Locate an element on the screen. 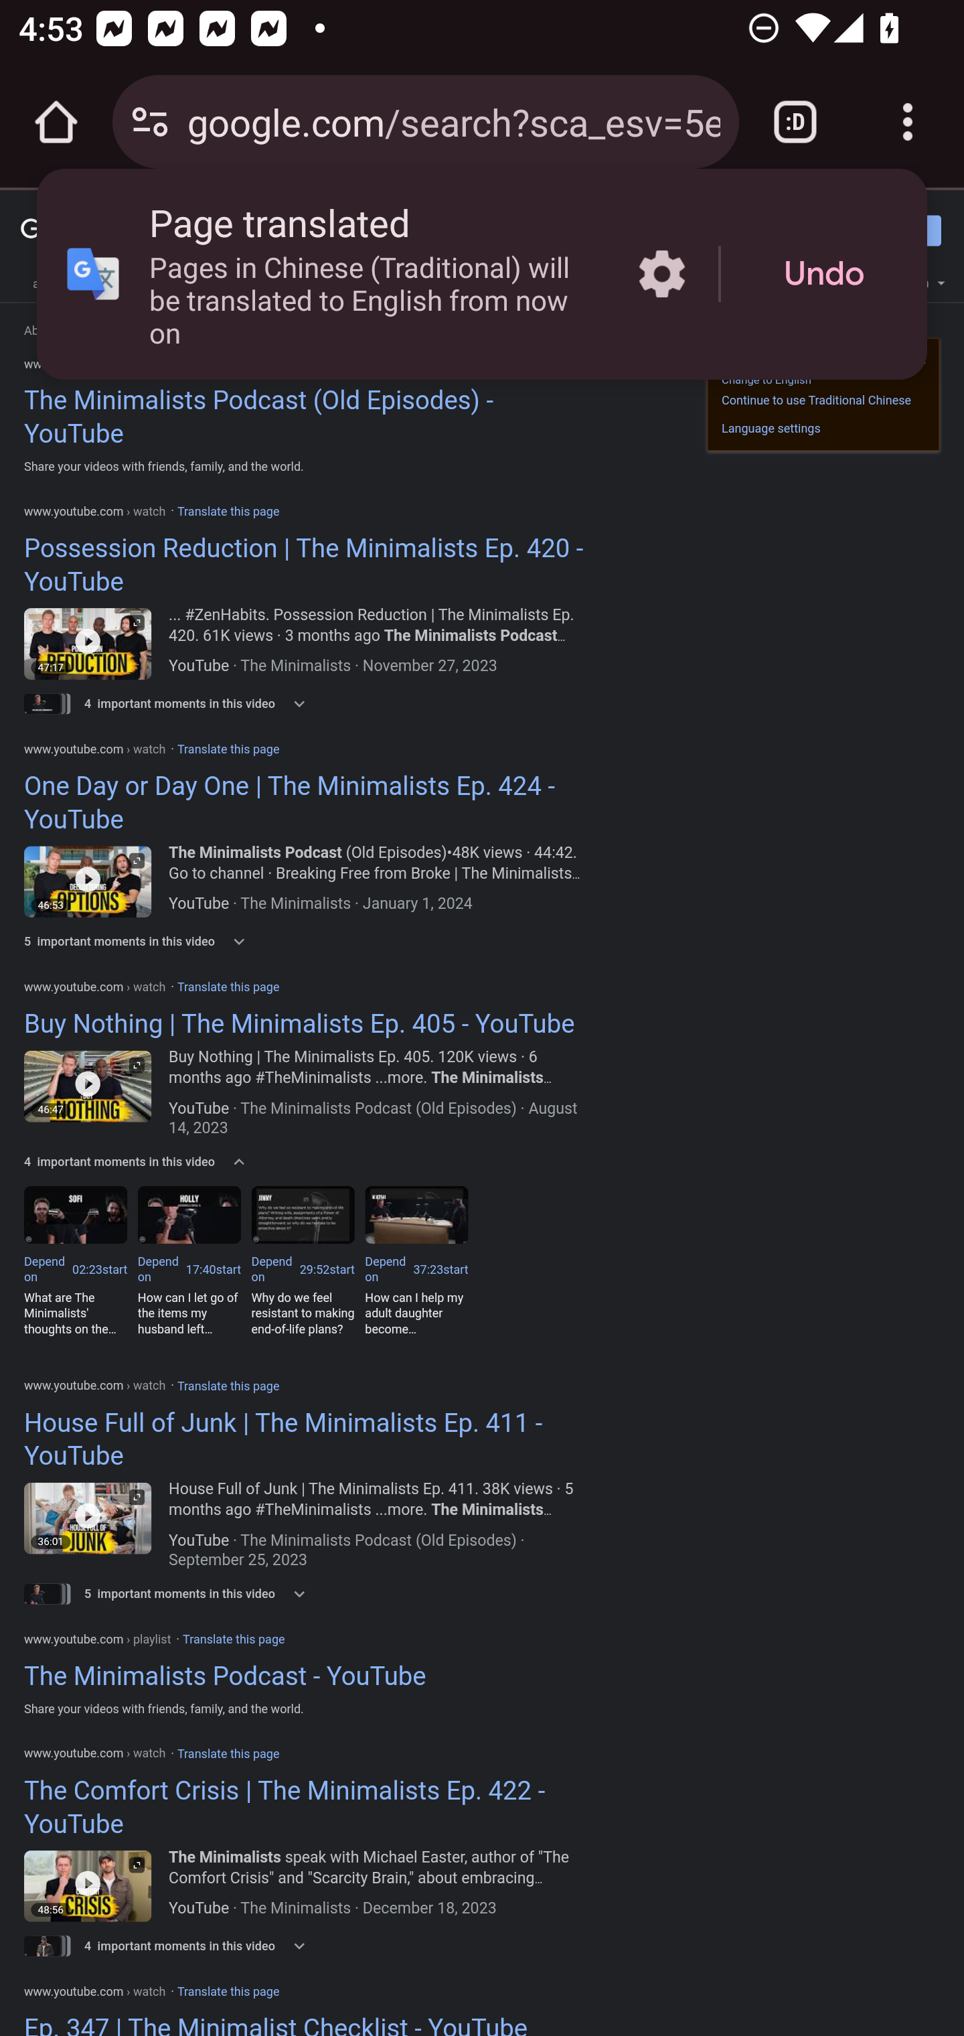 This screenshot has height=2036, width=964. Translate this page is located at coordinates (228, 1385).